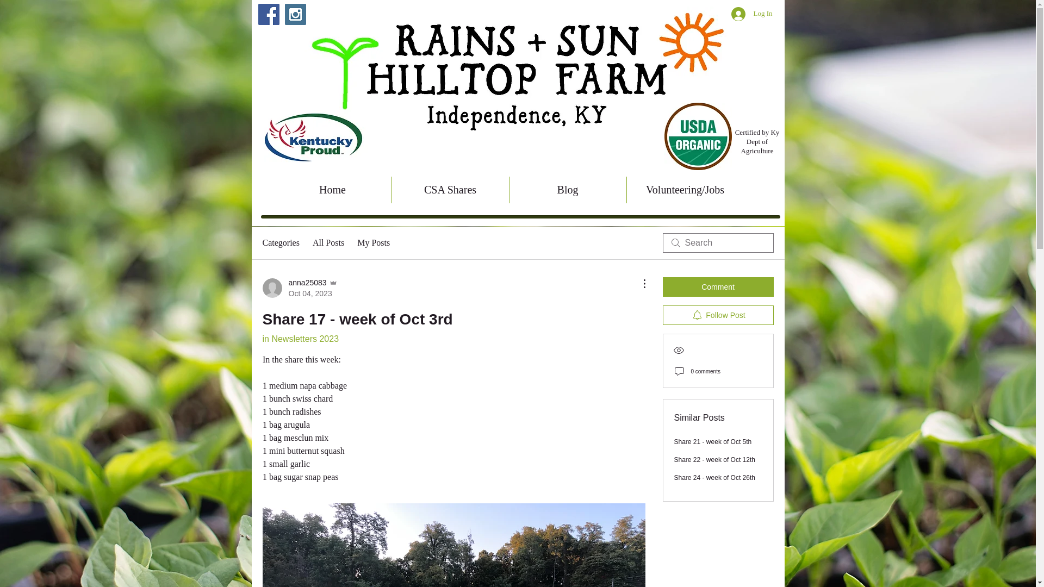 The width and height of the screenshot is (1044, 587). What do you see at coordinates (714, 460) in the screenshot?
I see `Share 22 - week of Oct 12th` at bounding box center [714, 460].